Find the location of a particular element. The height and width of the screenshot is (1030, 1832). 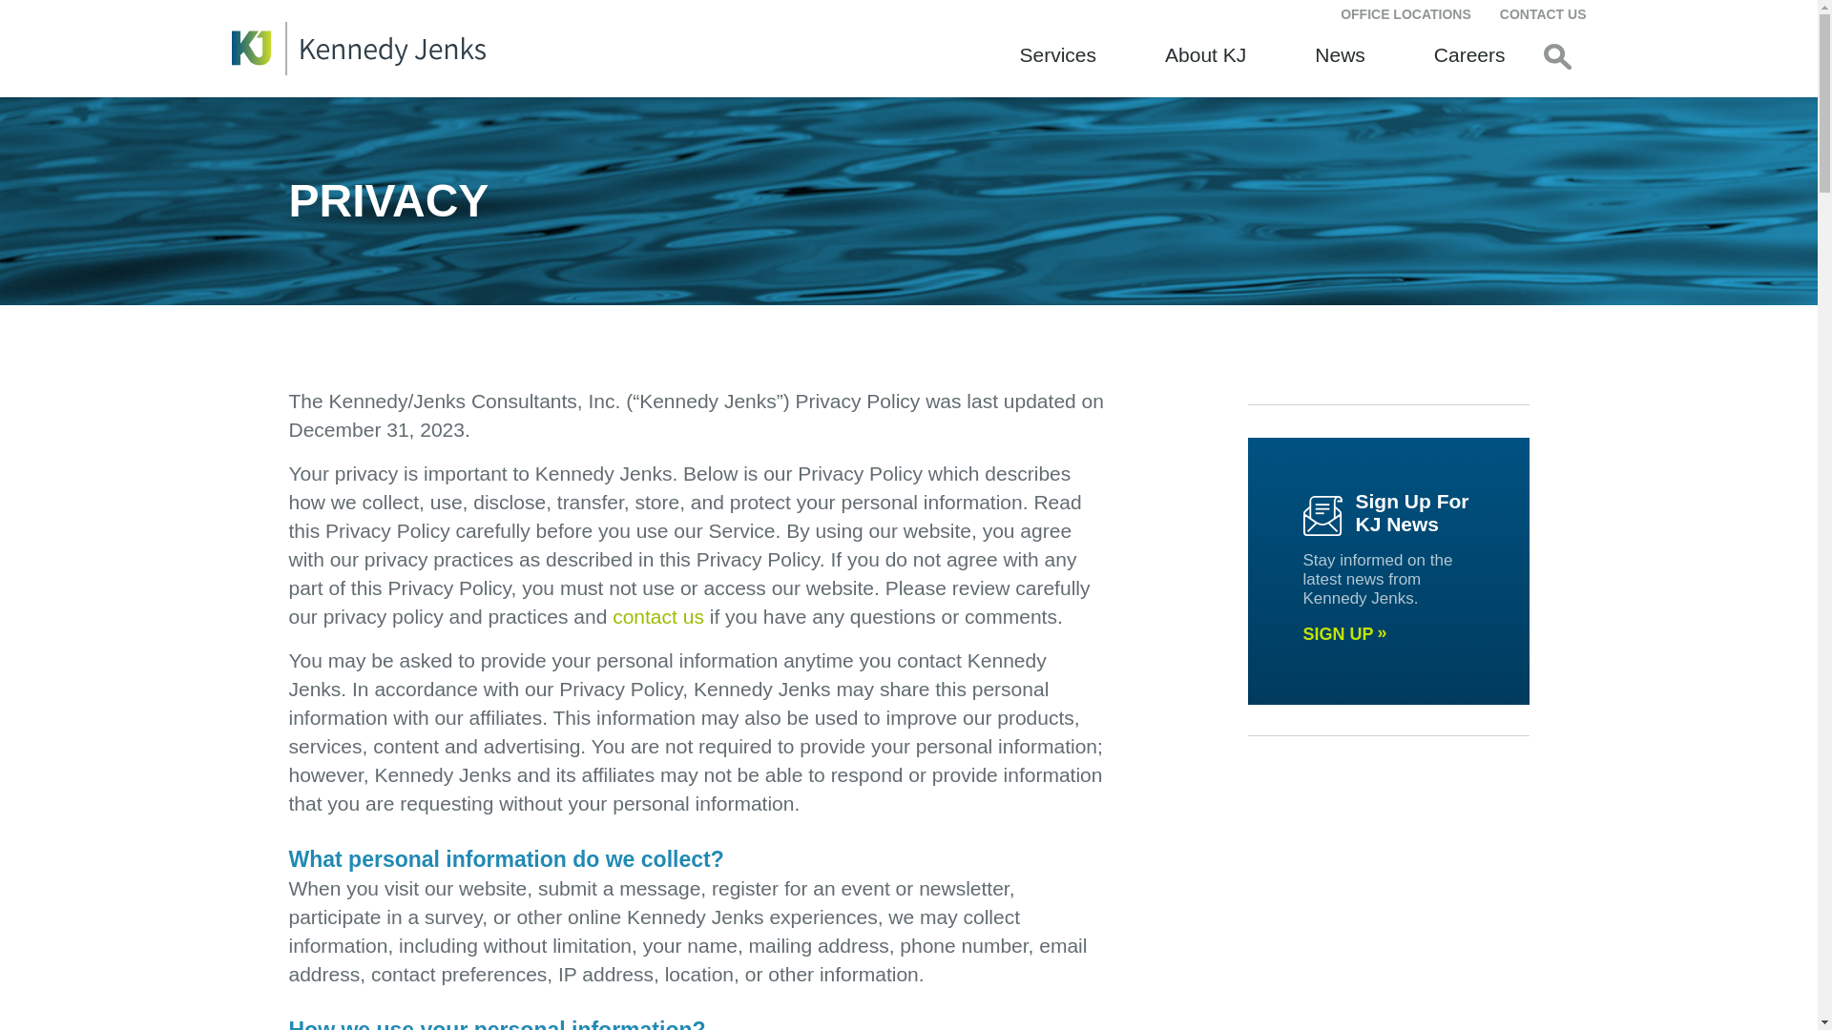

OFFICE LOCATIONS is located at coordinates (1405, 14).